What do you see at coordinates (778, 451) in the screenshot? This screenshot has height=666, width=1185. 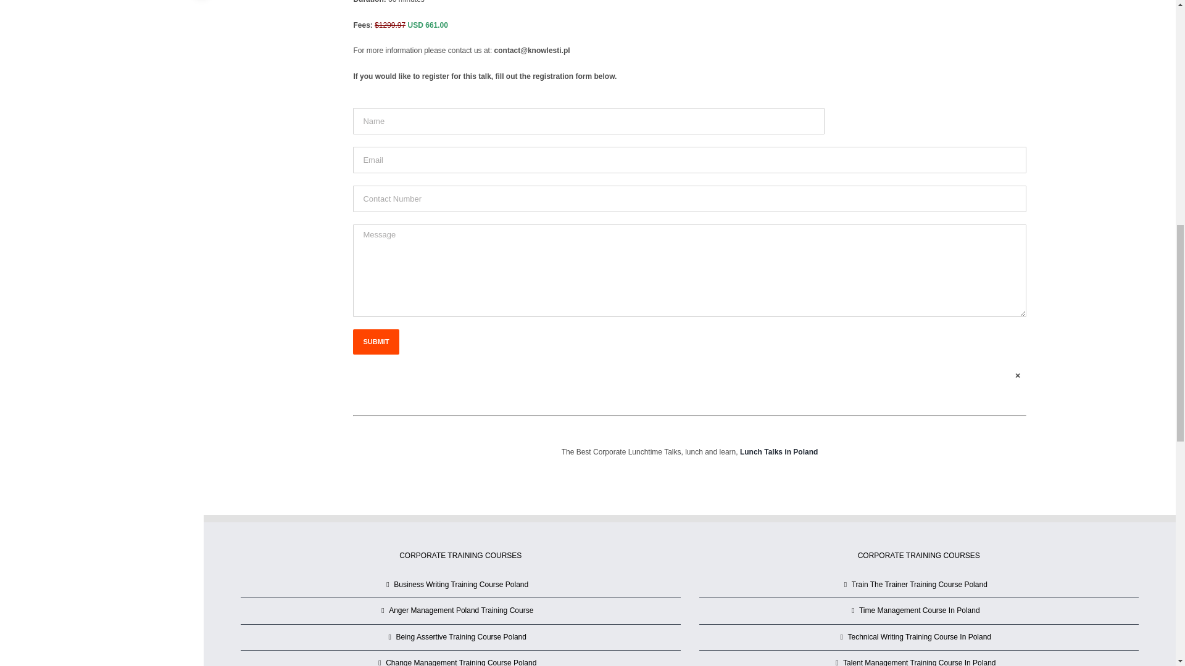 I see `Lunch Talks in Poland` at bounding box center [778, 451].